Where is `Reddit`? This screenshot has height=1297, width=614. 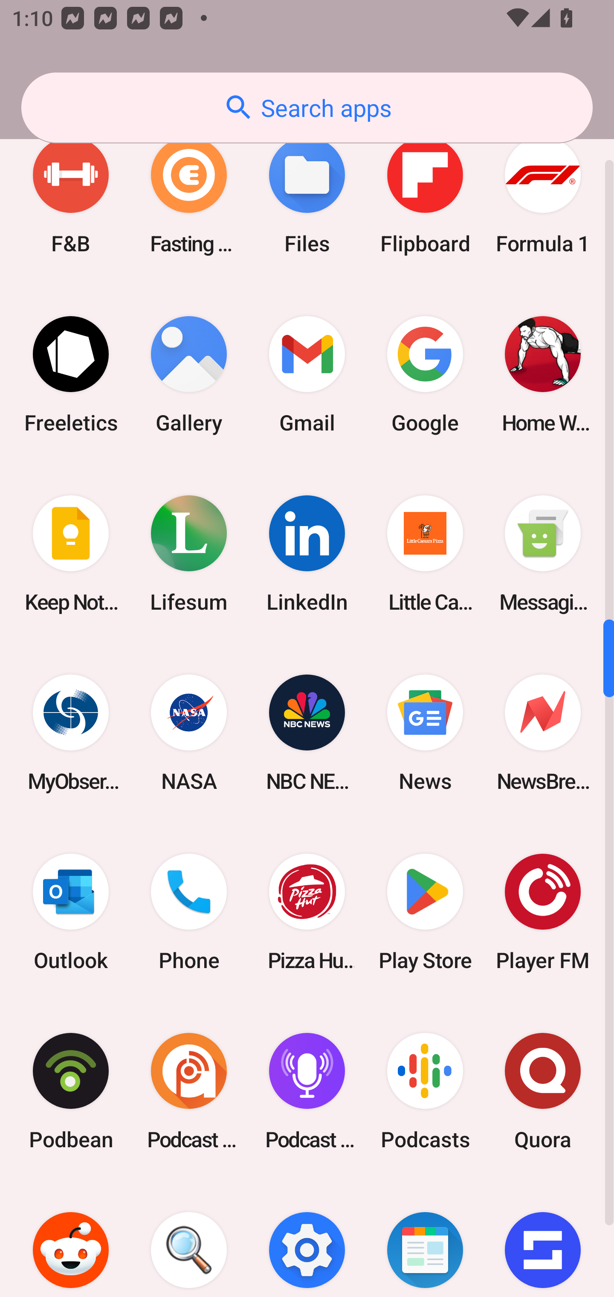 Reddit is located at coordinates (71, 1239).